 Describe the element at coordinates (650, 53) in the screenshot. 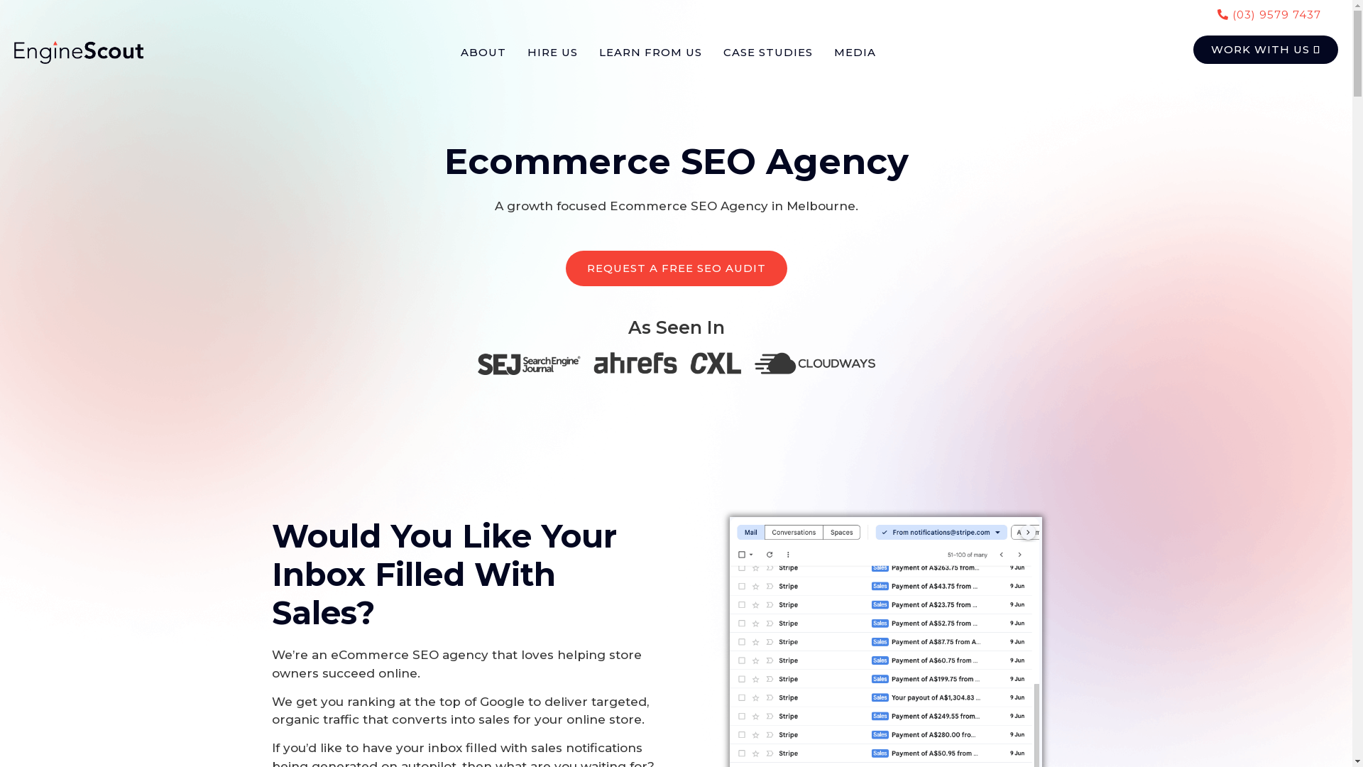

I see `LEARN FROM US` at that location.